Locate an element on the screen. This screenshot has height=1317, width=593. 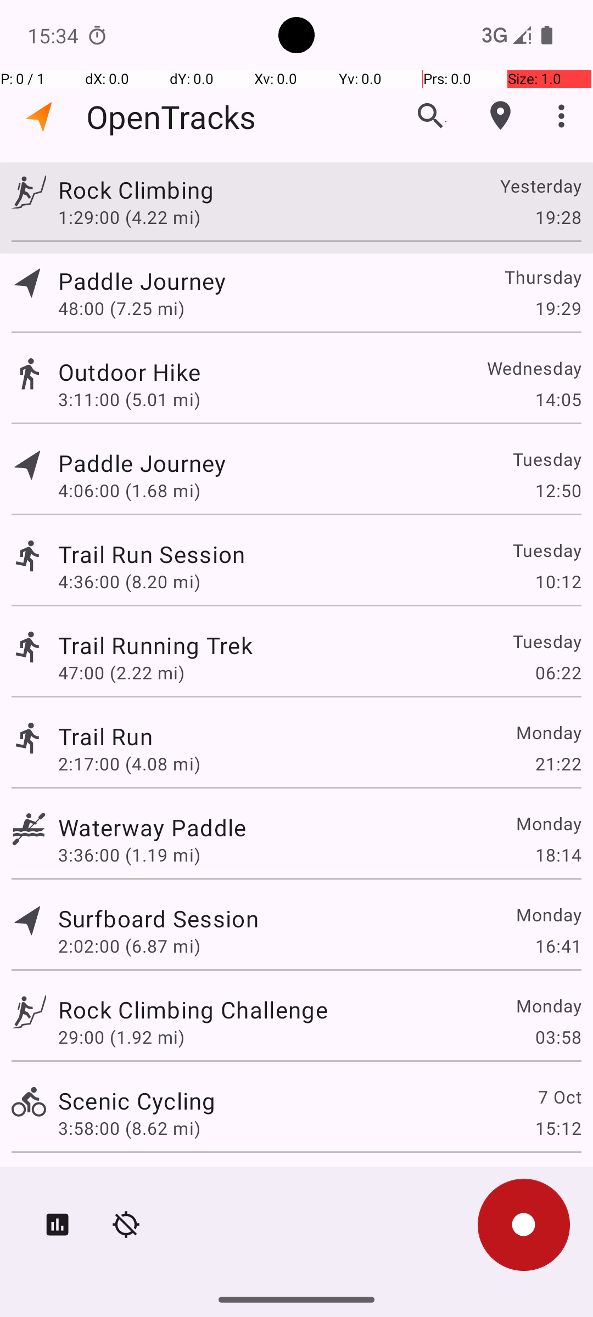
18:14 is located at coordinates (558, 855).